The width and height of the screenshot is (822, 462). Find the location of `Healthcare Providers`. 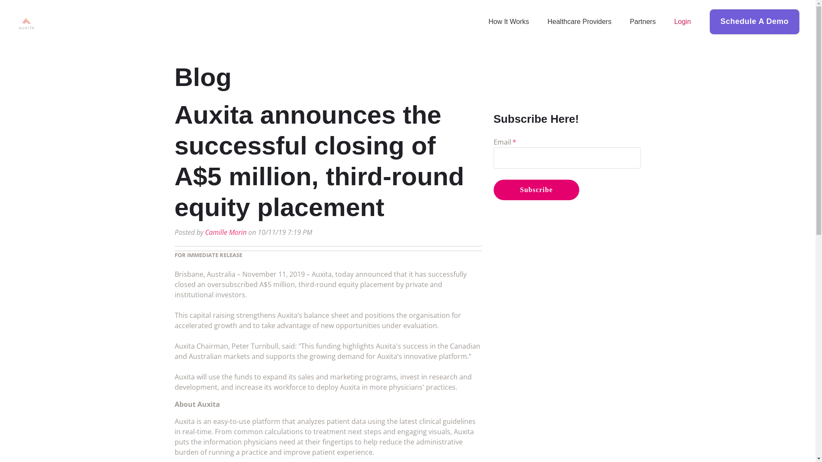

Healthcare Providers is located at coordinates (580, 21).